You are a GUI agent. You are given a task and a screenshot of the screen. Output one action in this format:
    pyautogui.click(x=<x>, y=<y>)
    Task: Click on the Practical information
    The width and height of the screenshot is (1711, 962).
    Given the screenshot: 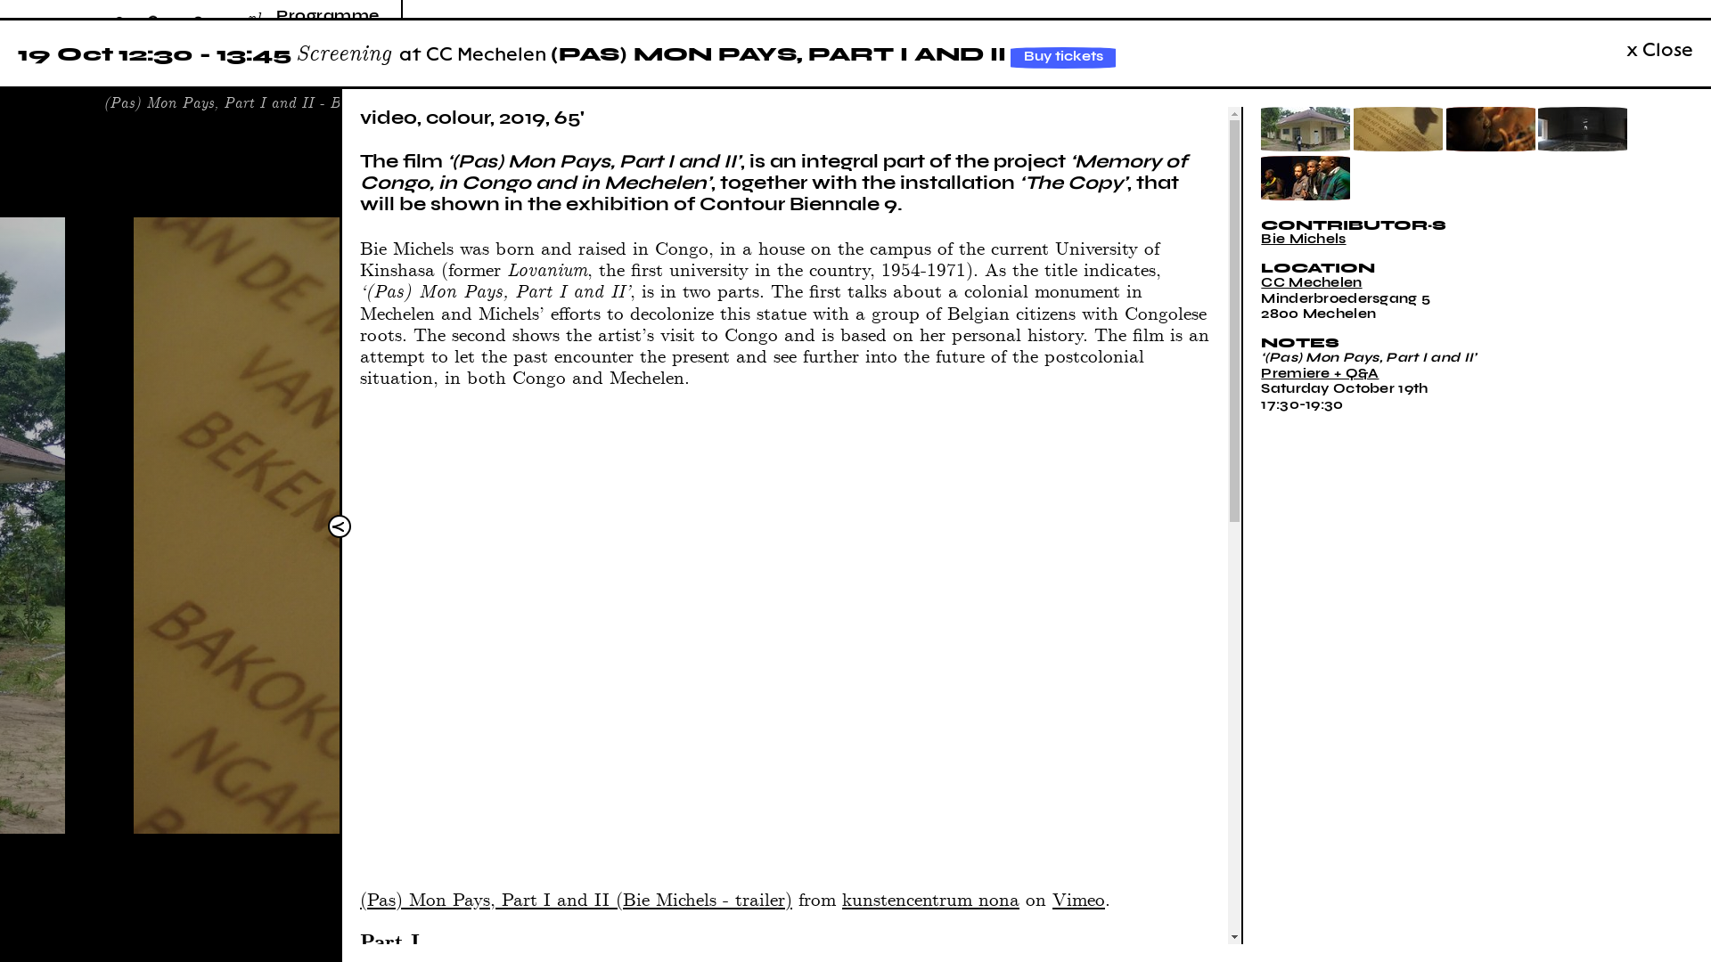 What is the action you would take?
    pyautogui.click(x=327, y=110)
    